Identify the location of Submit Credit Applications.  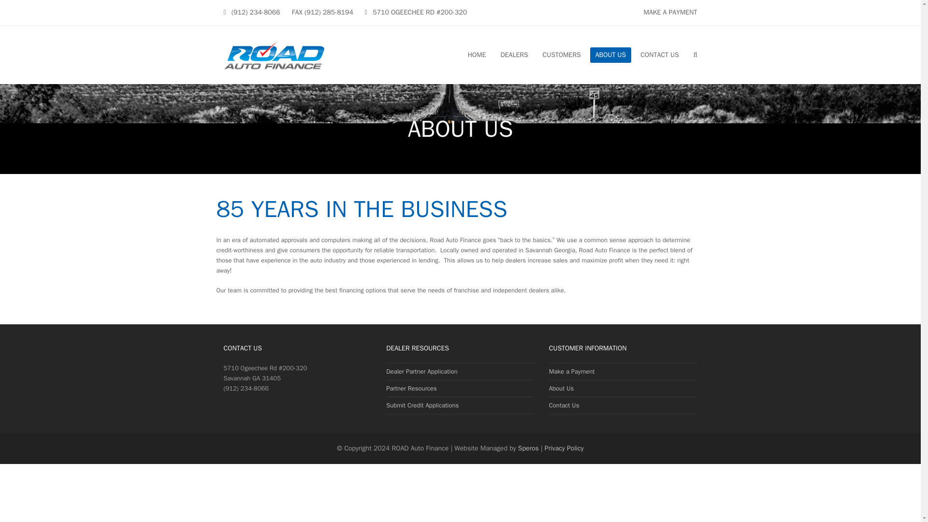
(422, 405).